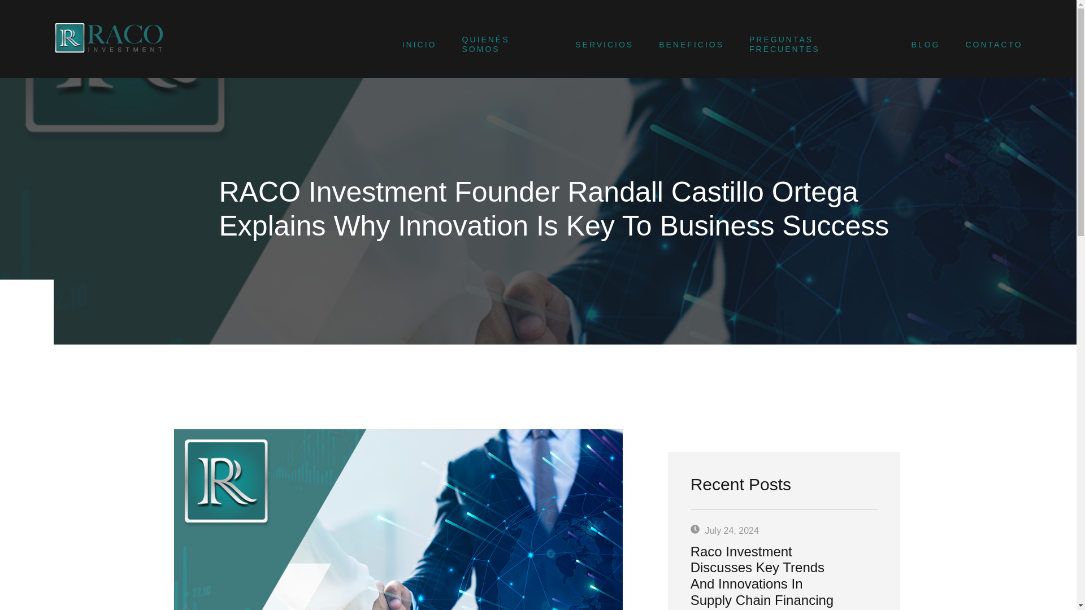 This screenshot has height=610, width=1085. Describe the element at coordinates (407, 44) in the screenshot. I see `INICIO` at that location.